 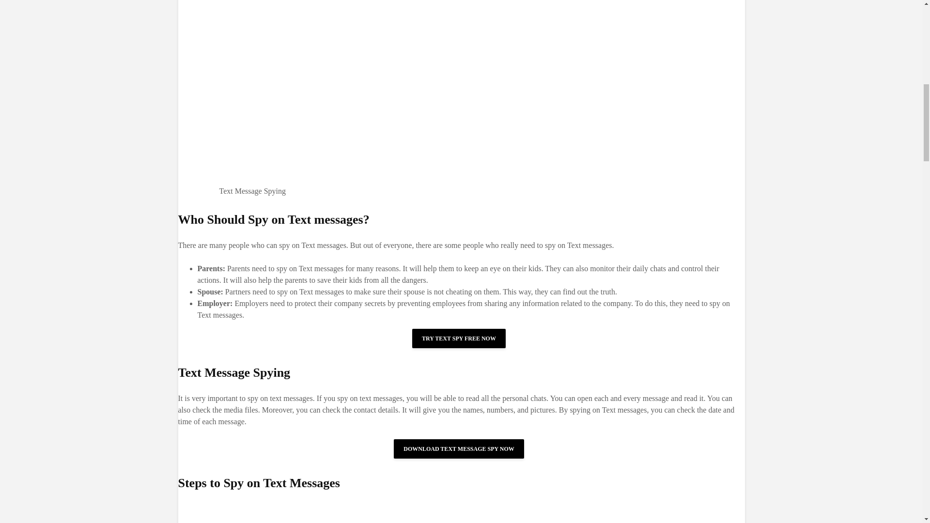 I want to click on TRY TEXT SPY FREE NOW, so click(x=459, y=338).